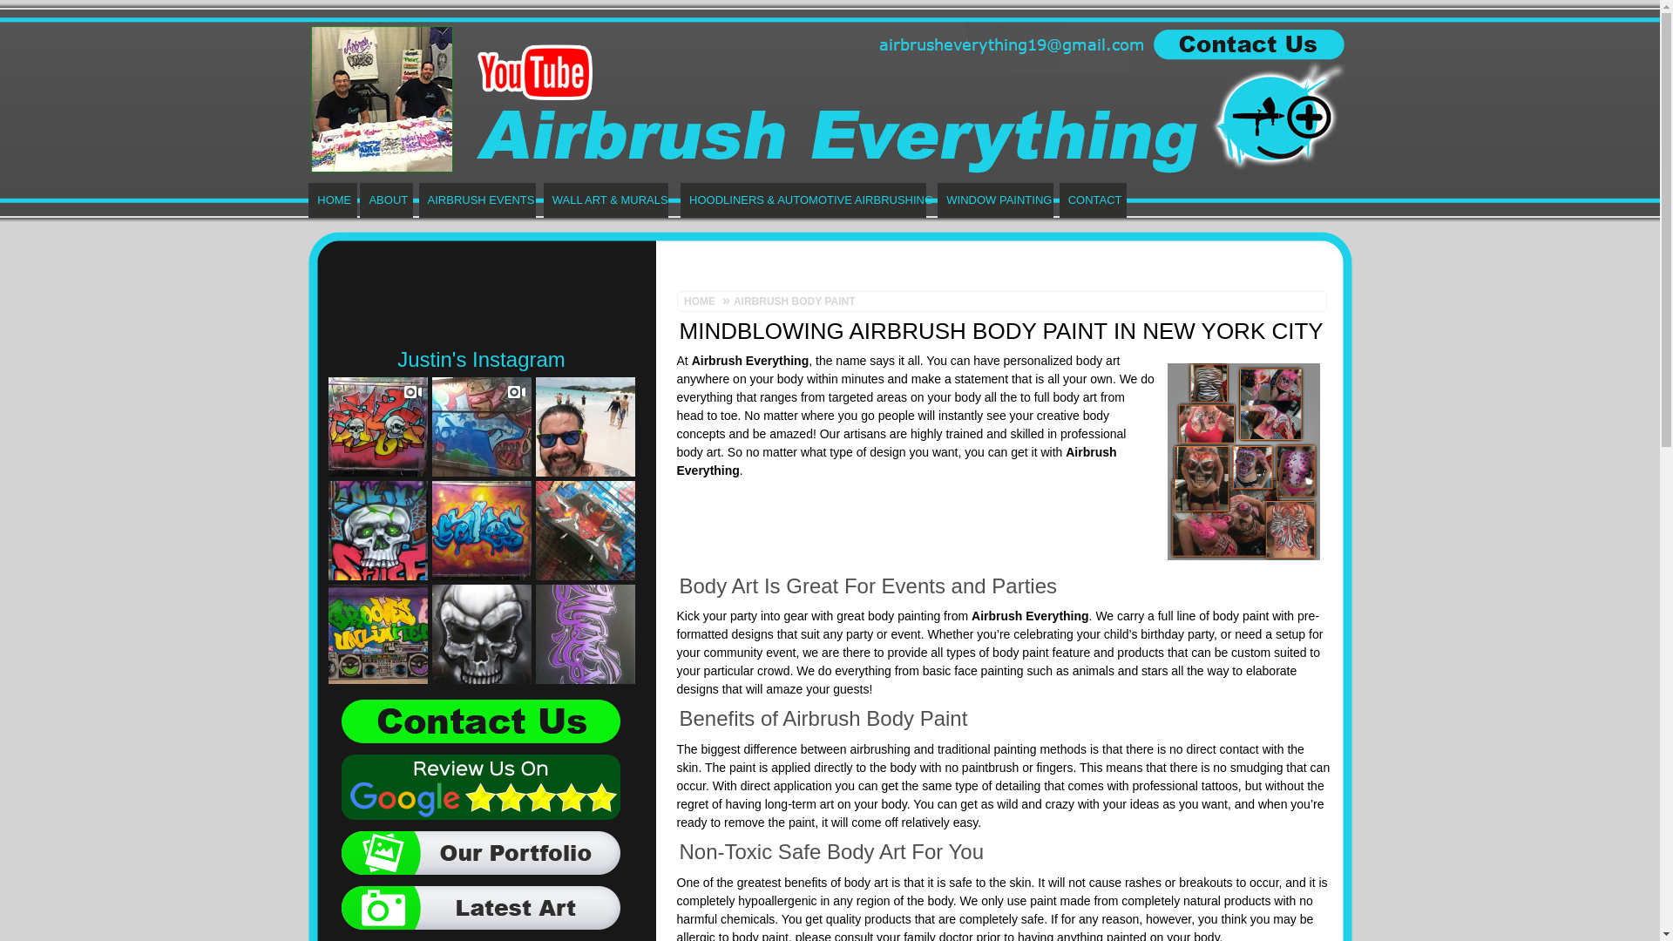 The image size is (1673, 941). Describe the element at coordinates (995, 200) in the screenshot. I see `WINDOW PAINTING` at that location.